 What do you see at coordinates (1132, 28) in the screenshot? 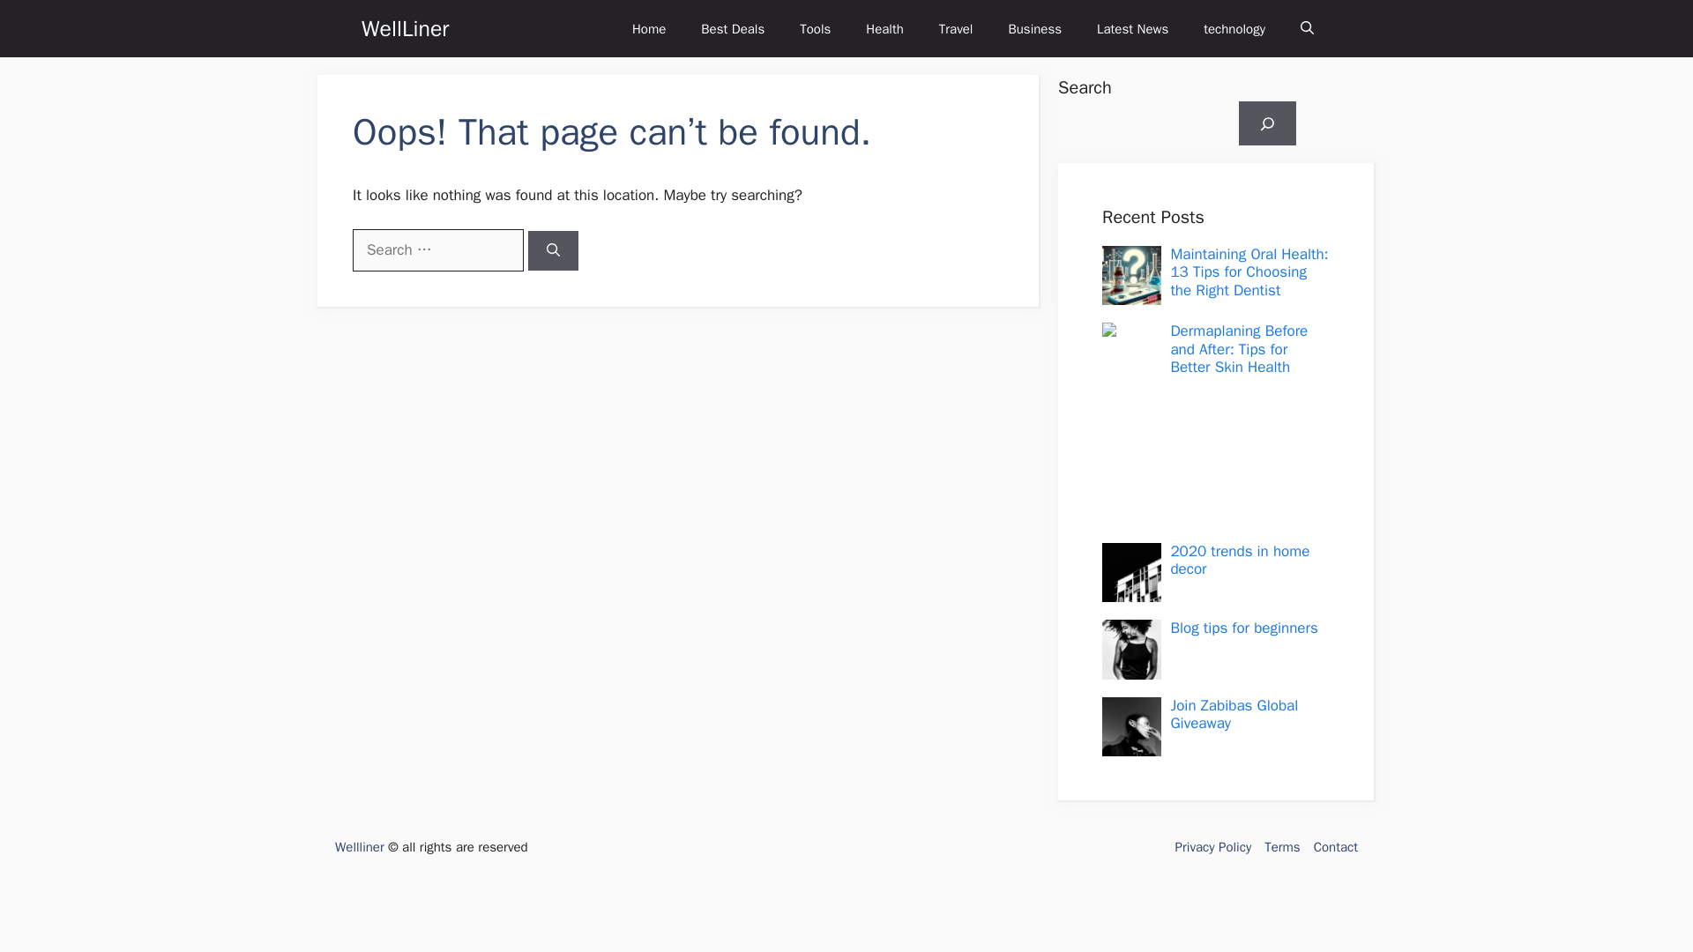
I see `Latest News` at bounding box center [1132, 28].